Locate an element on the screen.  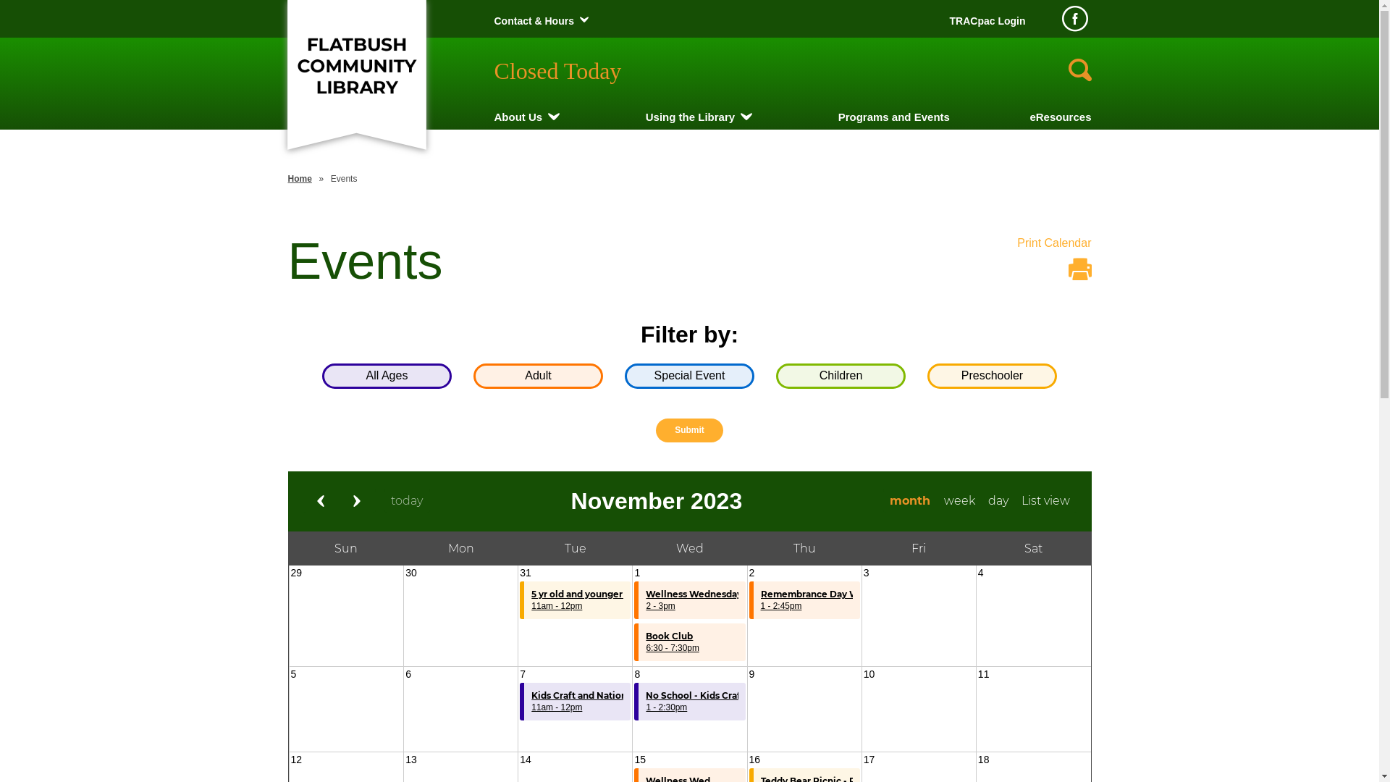
Kids Craft and National Hug A Bear Day
11am - 12pm is located at coordinates (575, 702).